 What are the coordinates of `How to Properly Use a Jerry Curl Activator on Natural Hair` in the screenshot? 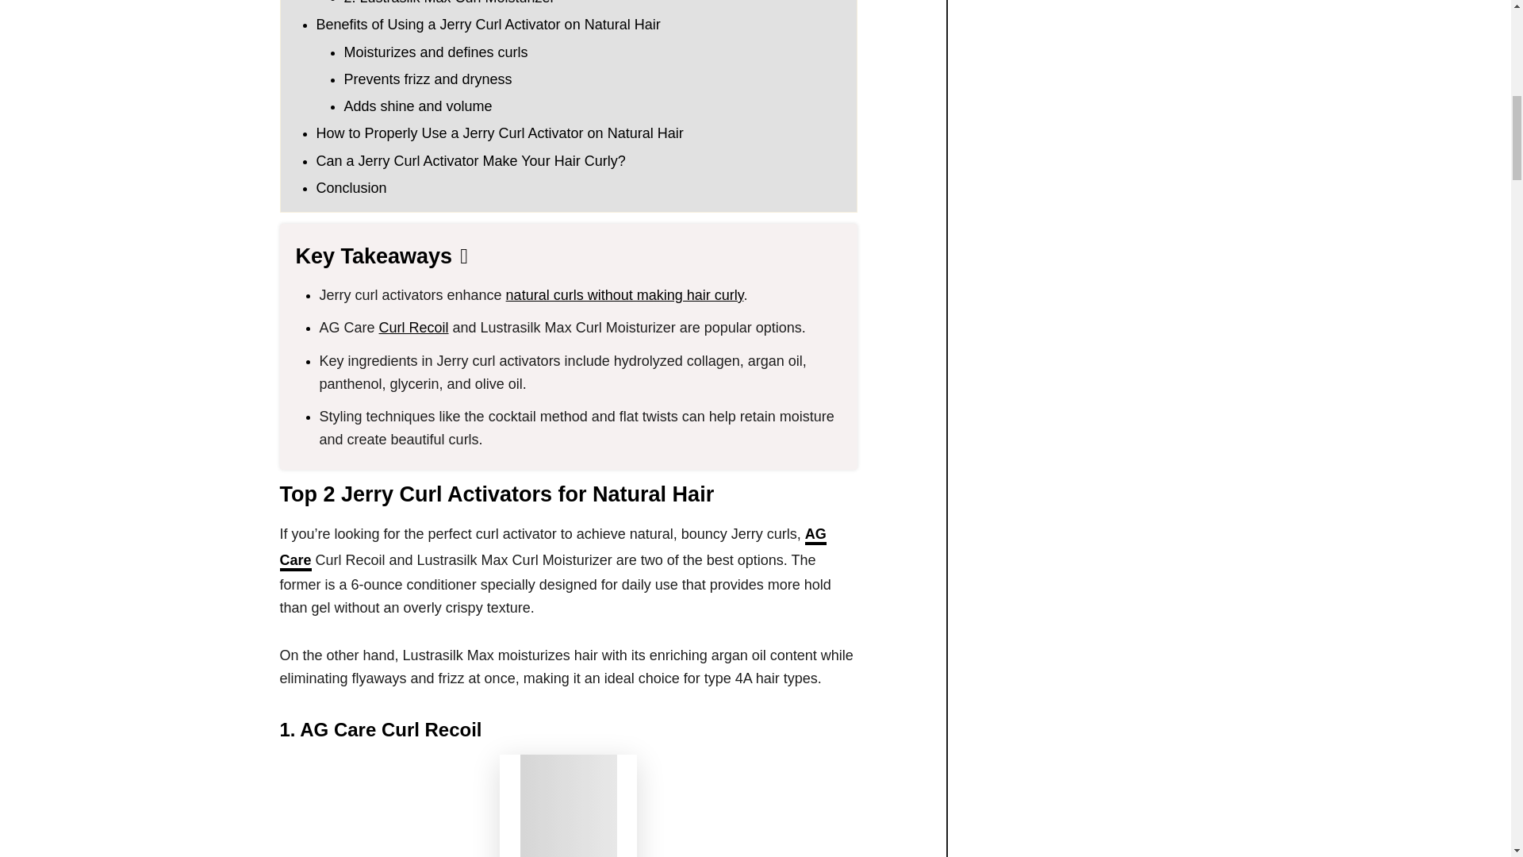 It's located at (498, 133).